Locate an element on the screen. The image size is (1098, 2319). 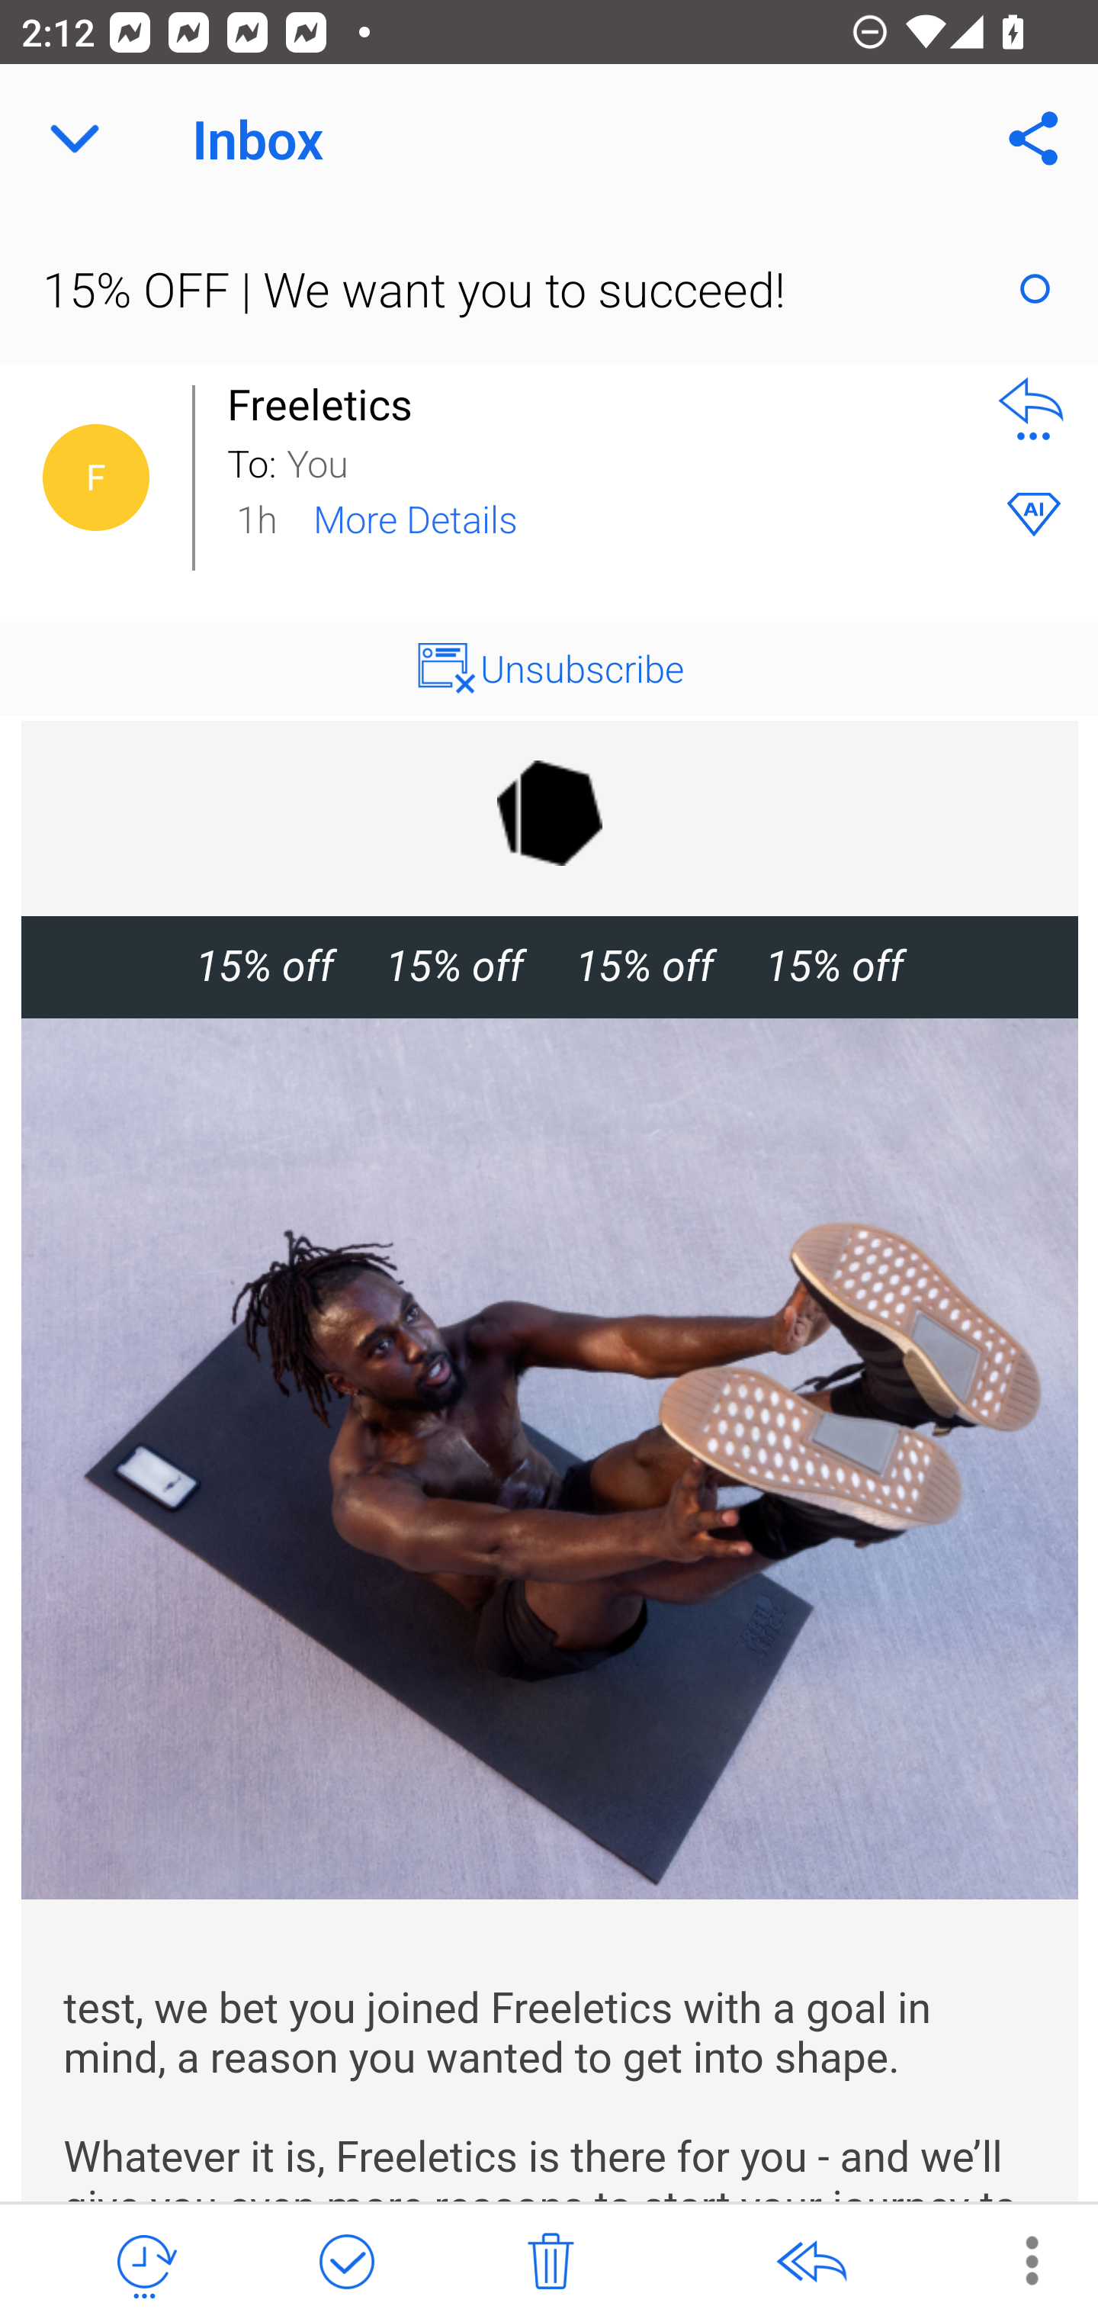
original is located at coordinates (551, 1459).